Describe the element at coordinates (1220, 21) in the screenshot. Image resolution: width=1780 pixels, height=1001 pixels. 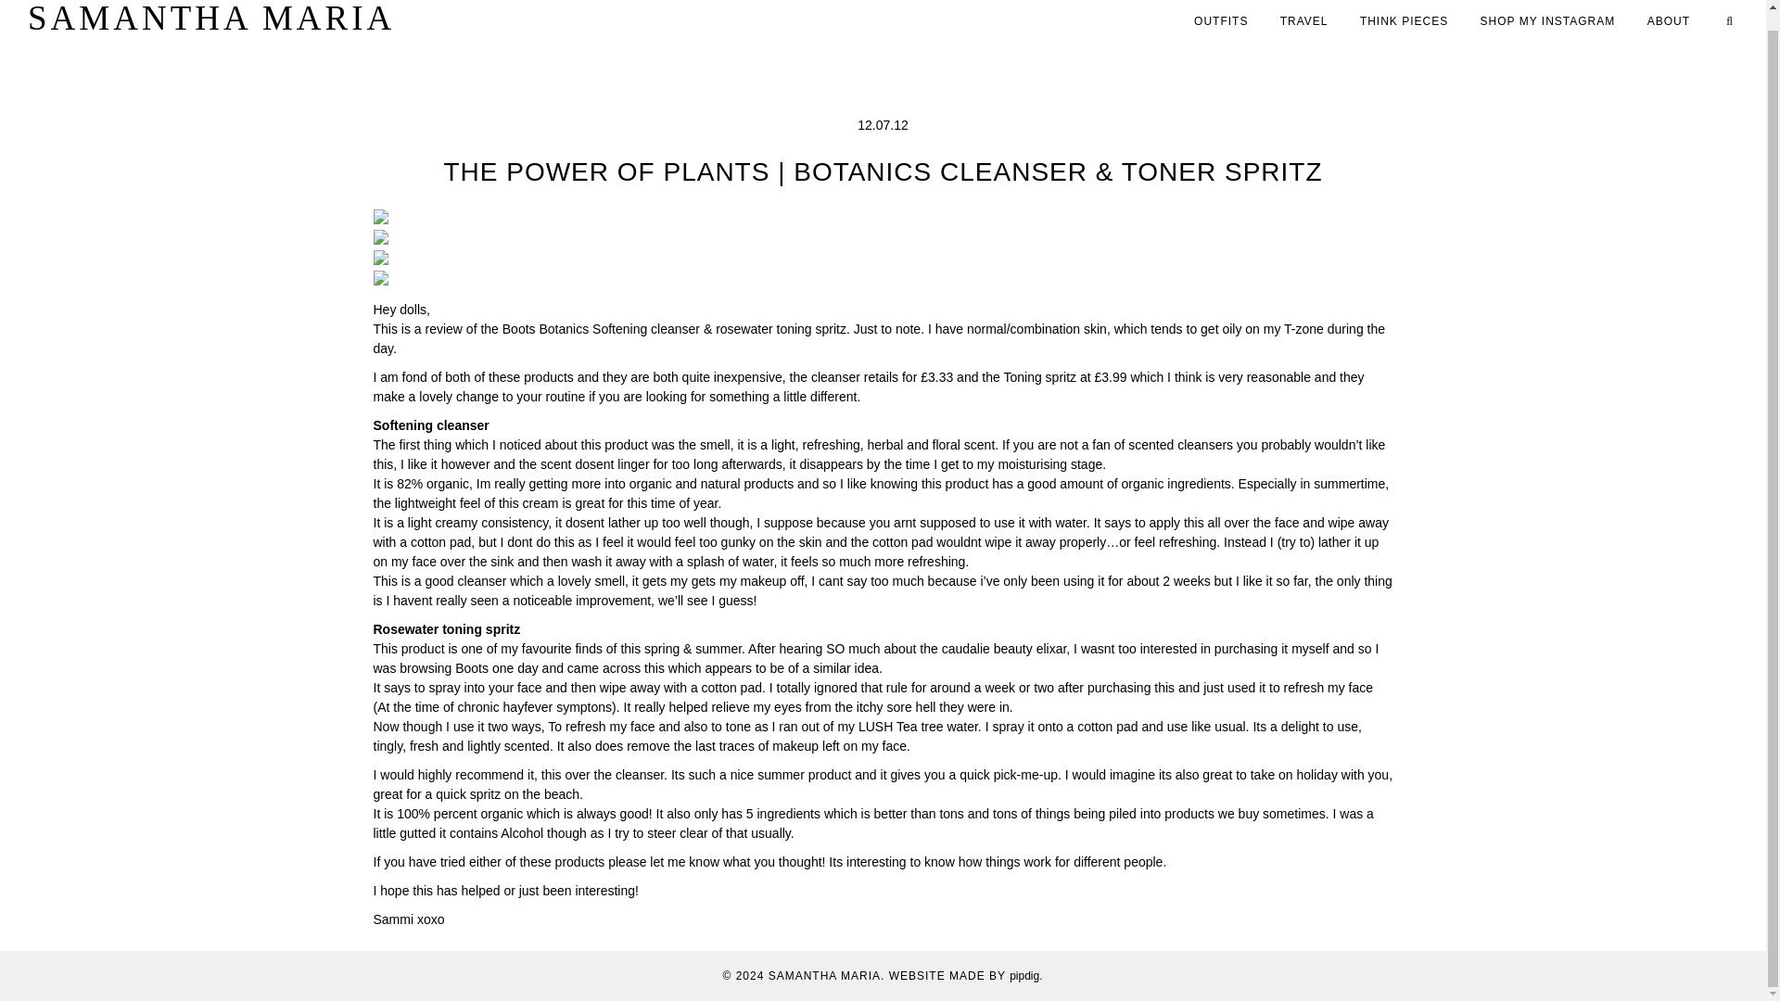
I see `OUTFITS` at that location.